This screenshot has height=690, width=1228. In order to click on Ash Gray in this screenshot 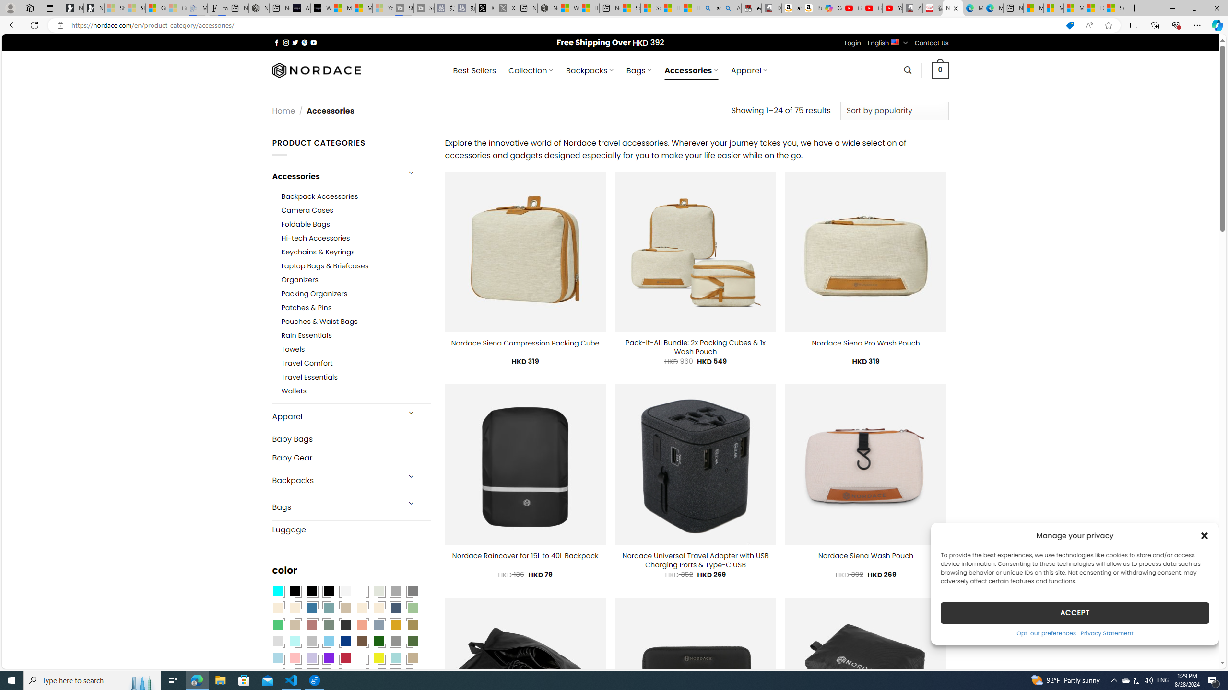, I will do `click(379, 591)`.